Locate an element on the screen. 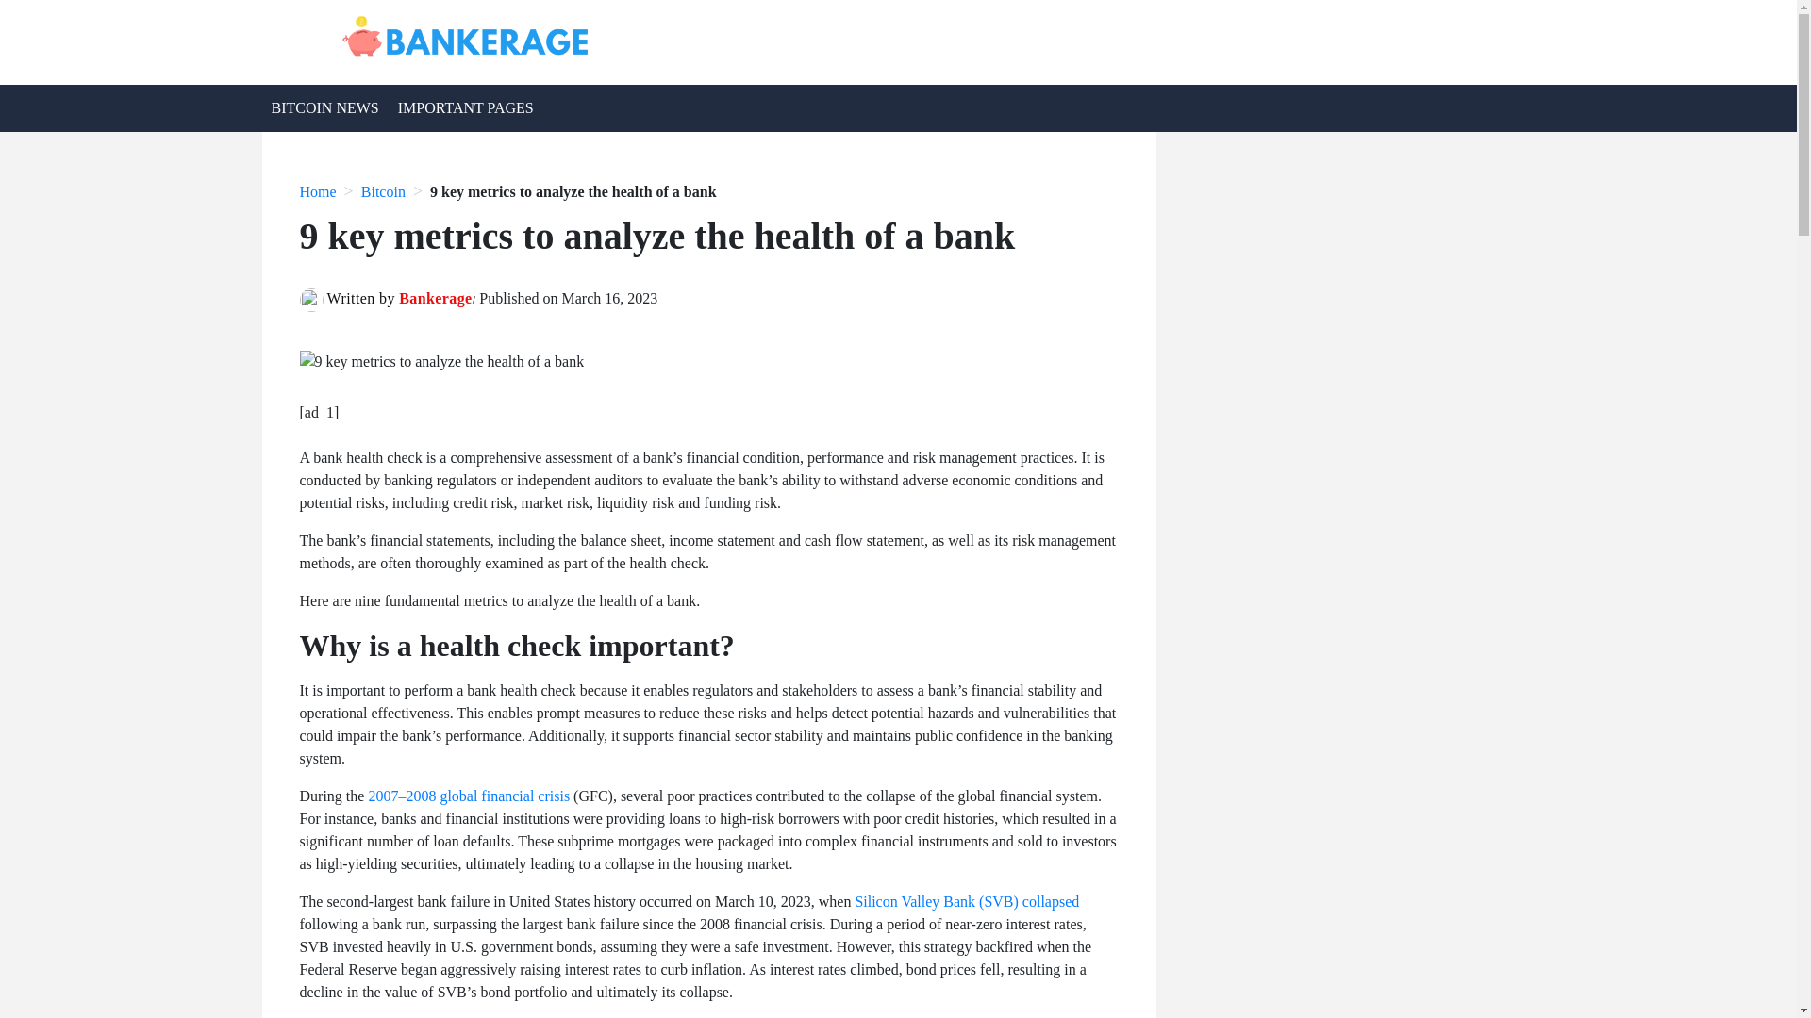 The width and height of the screenshot is (1811, 1018). Home is located at coordinates (319, 191).